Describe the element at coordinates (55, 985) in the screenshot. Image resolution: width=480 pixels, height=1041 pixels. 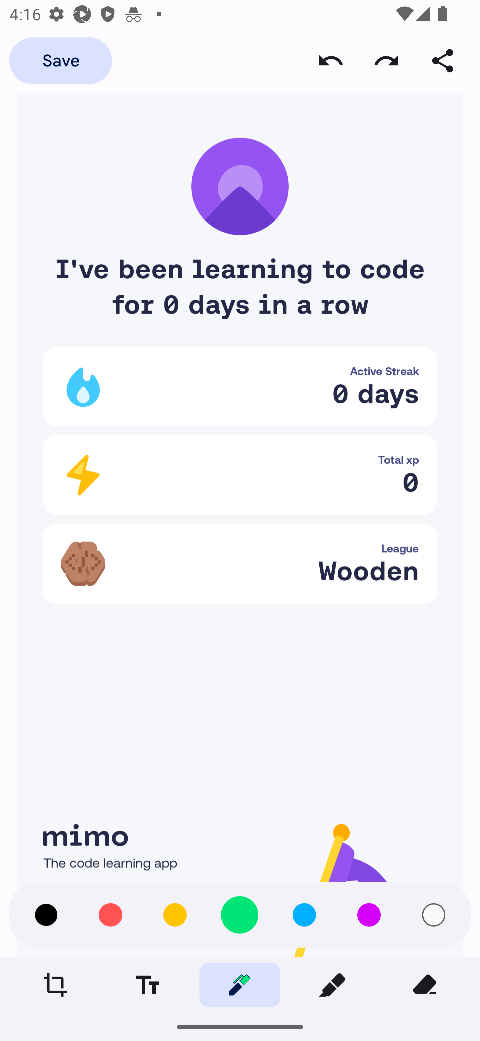
I see `Crop` at that location.